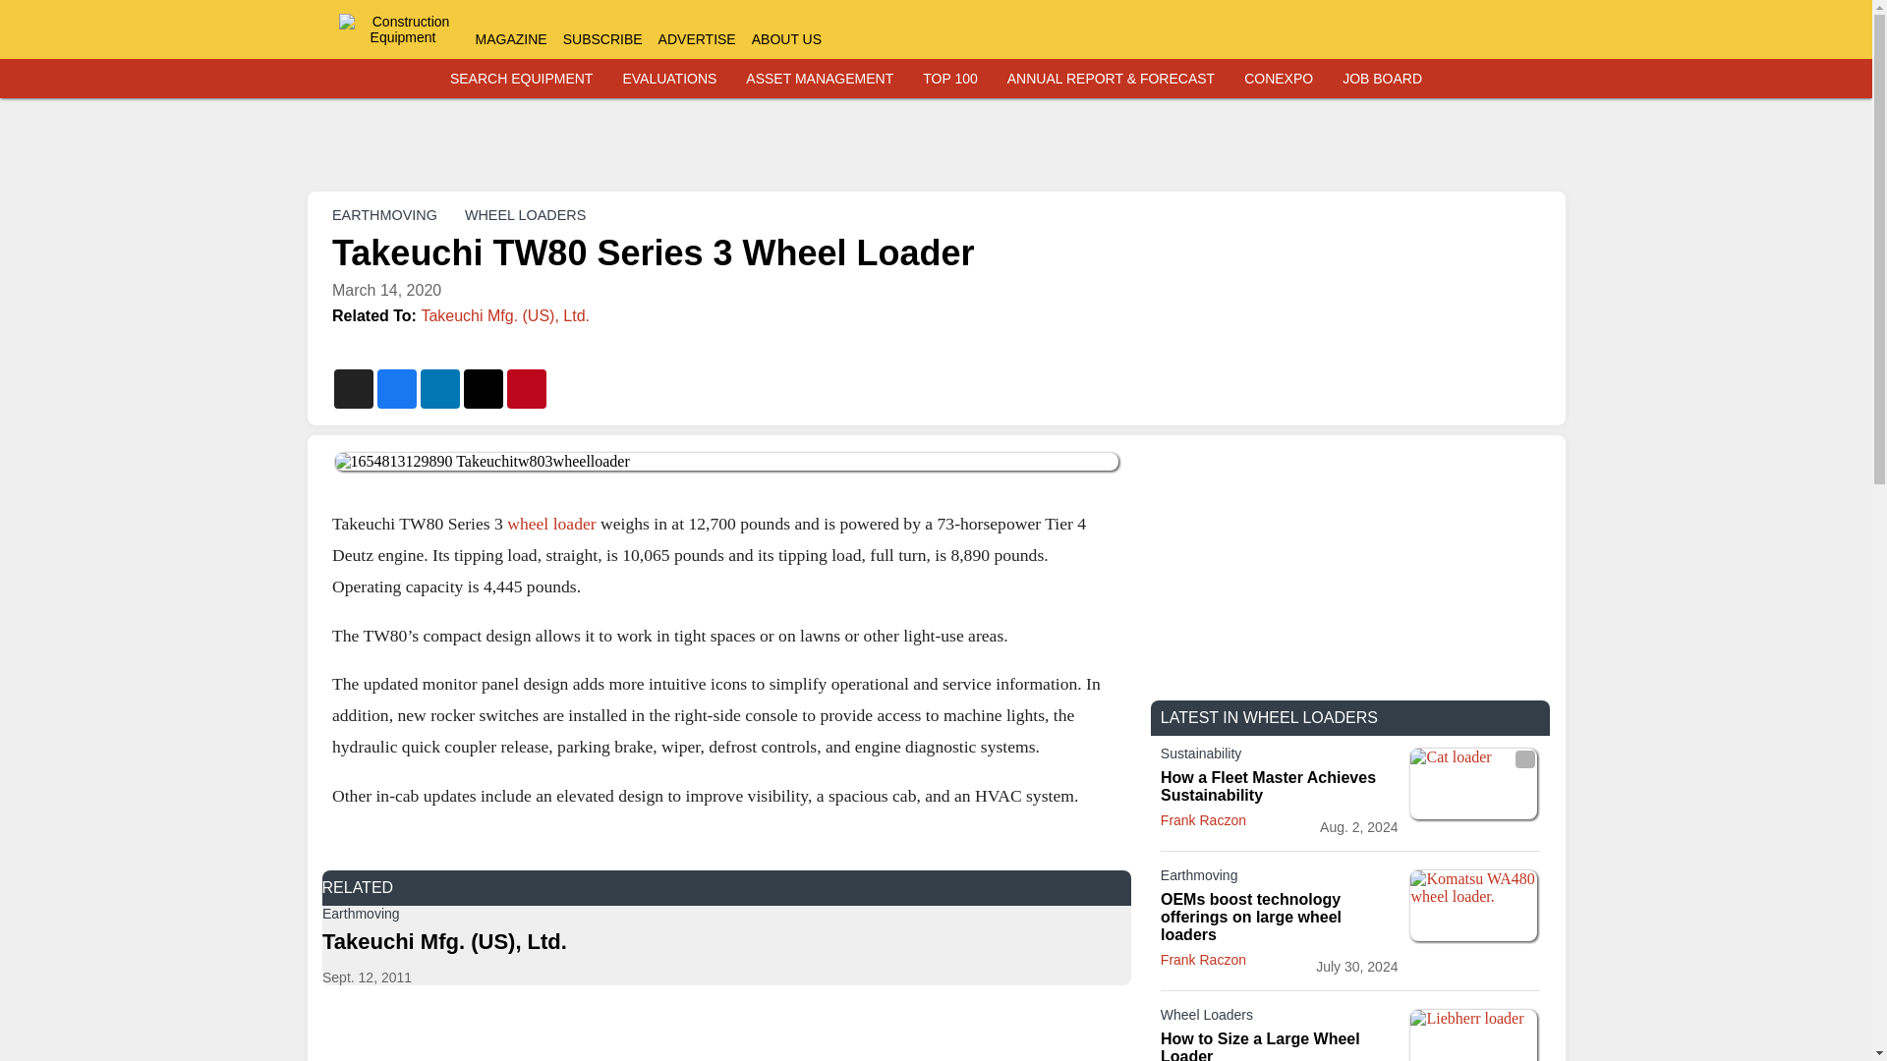 This screenshot has height=1061, width=1887. I want to click on OEMs boost technology offerings on large wheel loaders, so click(1279, 918).